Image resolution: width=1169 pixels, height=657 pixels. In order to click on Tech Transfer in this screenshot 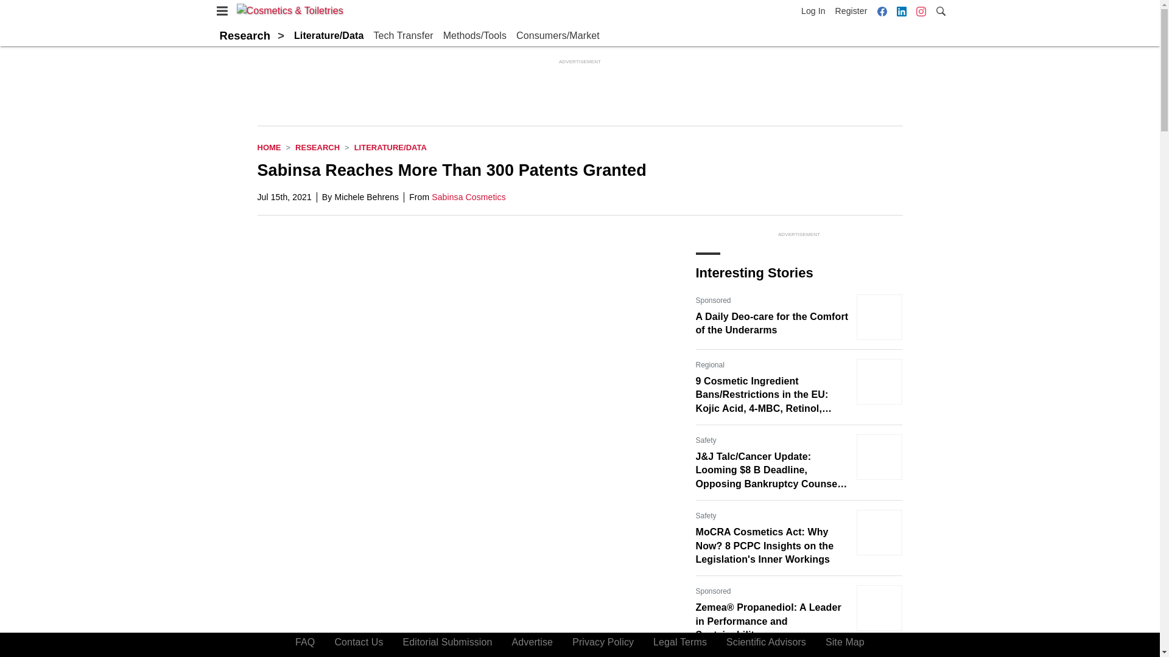, I will do `click(402, 36)`.